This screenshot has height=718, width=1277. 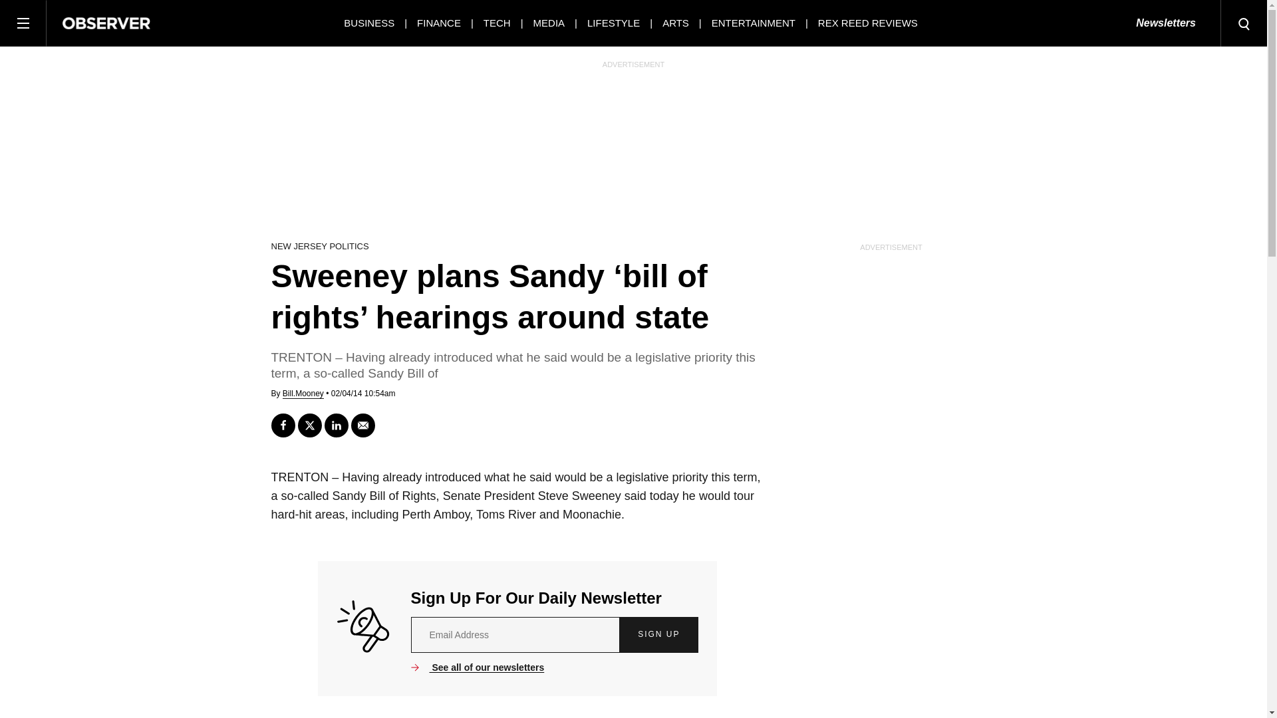 I want to click on BUSINESS, so click(x=368, y=23).